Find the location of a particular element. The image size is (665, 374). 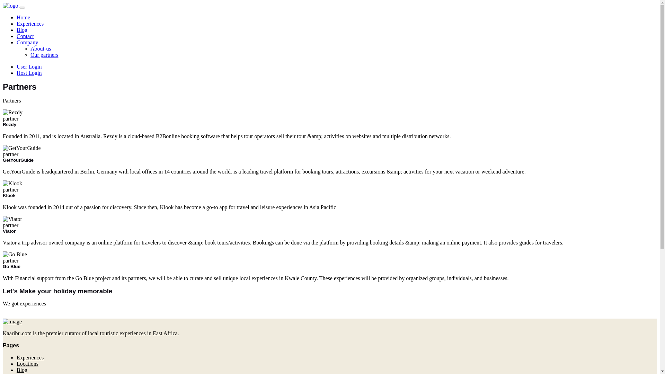

Locations is located at coordinates (28, 364).